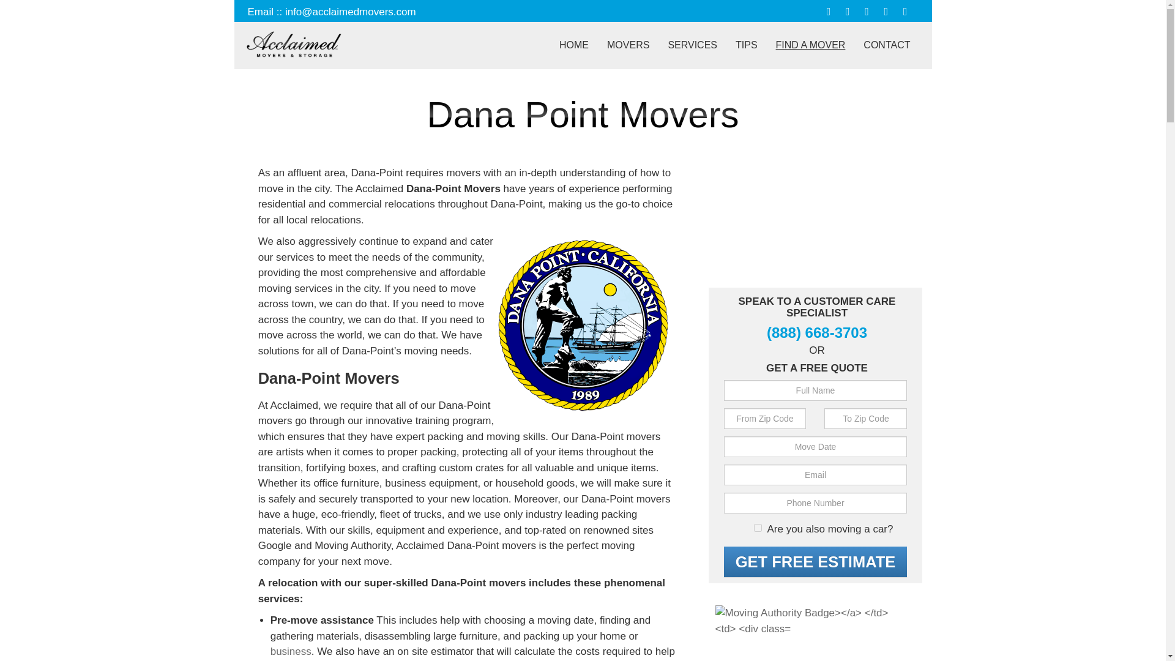 The image size is (1175, 661). Describe the element at coordinates (758, 528) in the screenshot. I see `on` at that location.